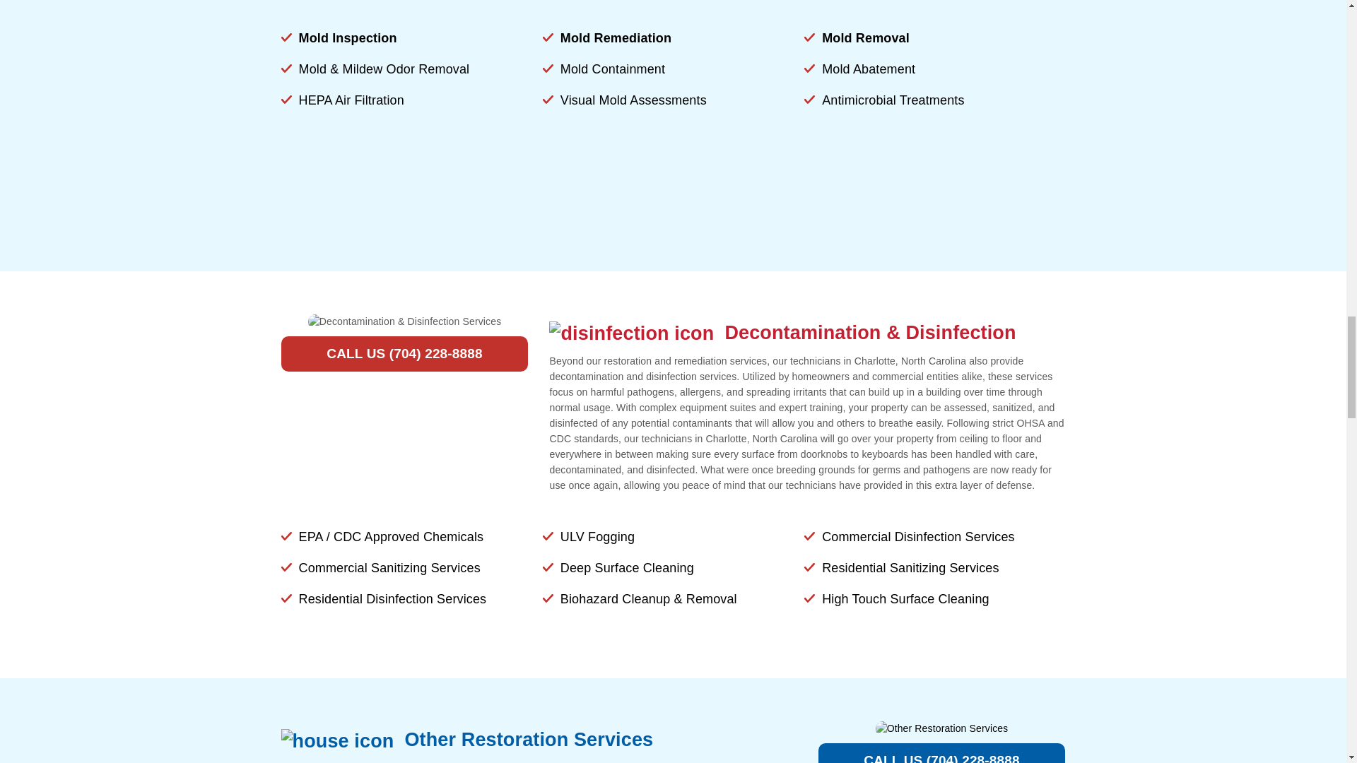 The width and height of the screenshot is (1357, 763). What do you see at coordinates (865, 38) in the screenshot?
I see `Mold Removal` at bounding box center [865, 38].